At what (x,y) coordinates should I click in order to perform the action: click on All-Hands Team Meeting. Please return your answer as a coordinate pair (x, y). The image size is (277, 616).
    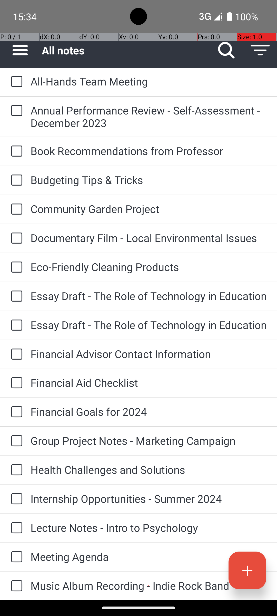
    Looking at the image, I should click on (149, 81).